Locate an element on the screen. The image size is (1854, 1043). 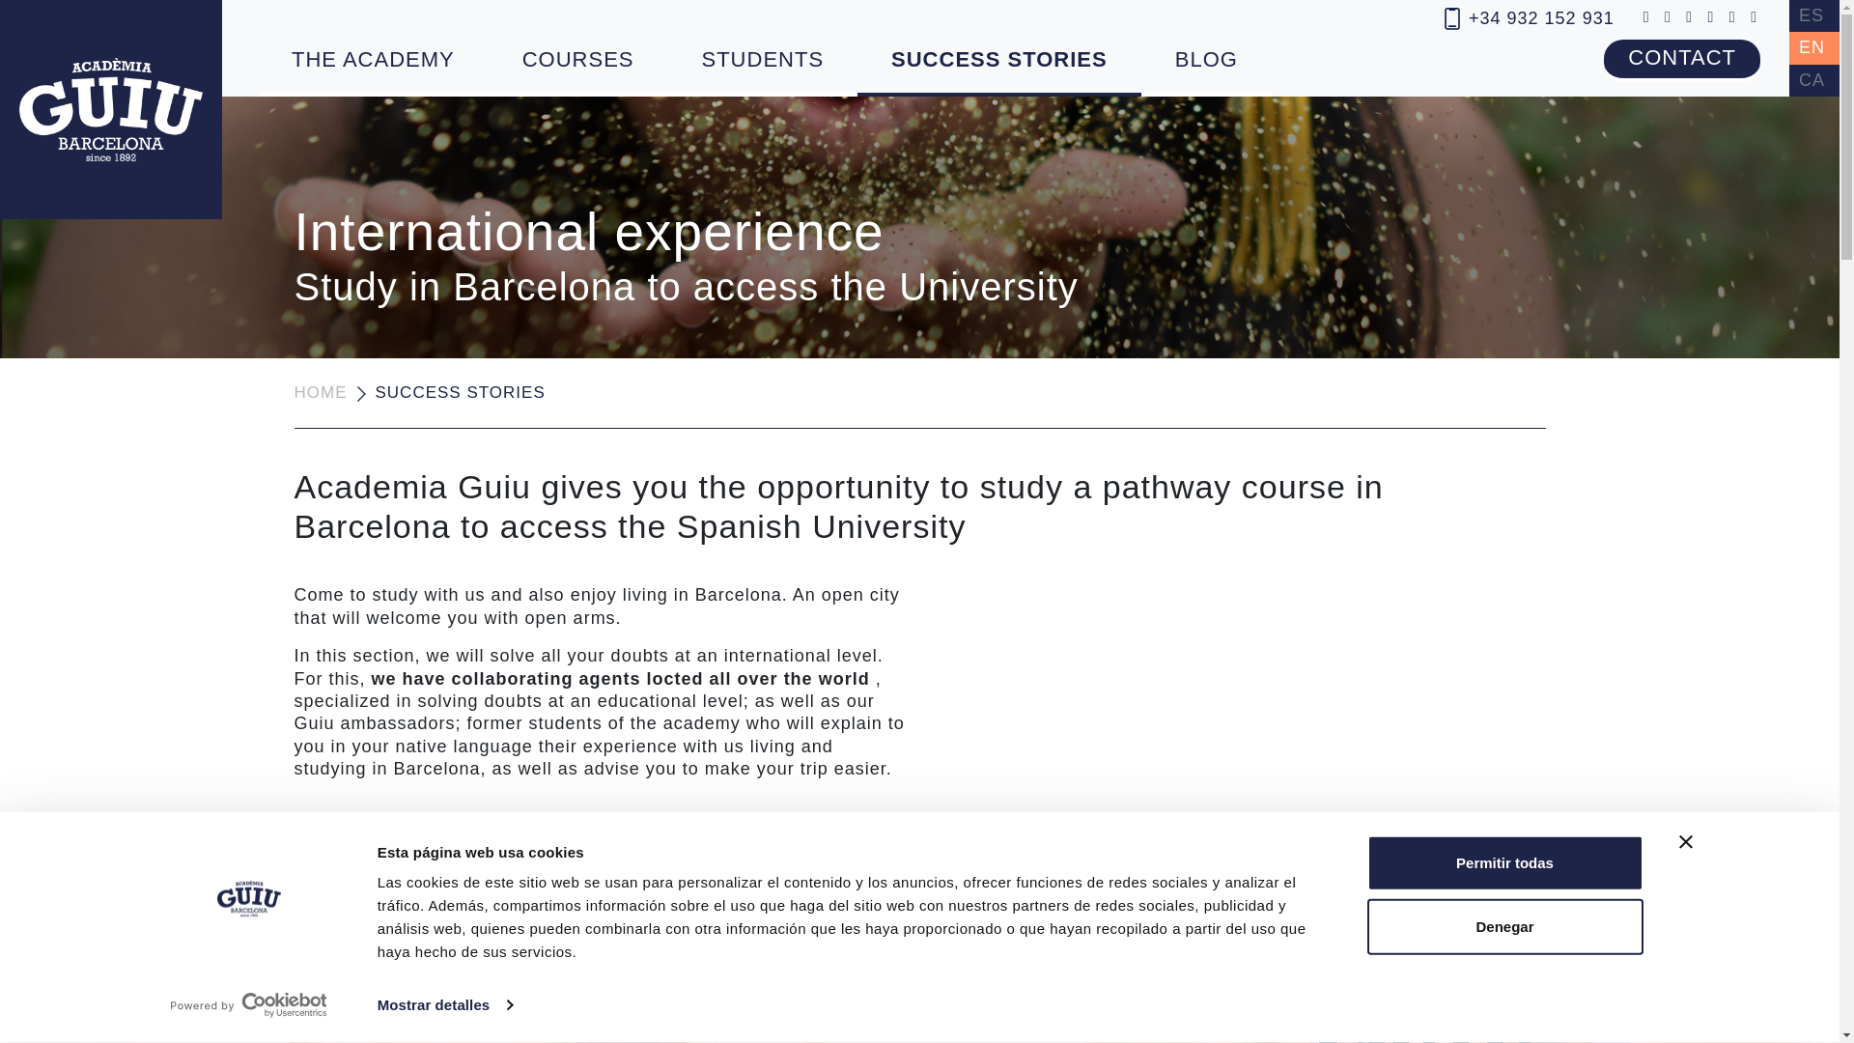
Permitir todas is located at coordinates (918, 916).